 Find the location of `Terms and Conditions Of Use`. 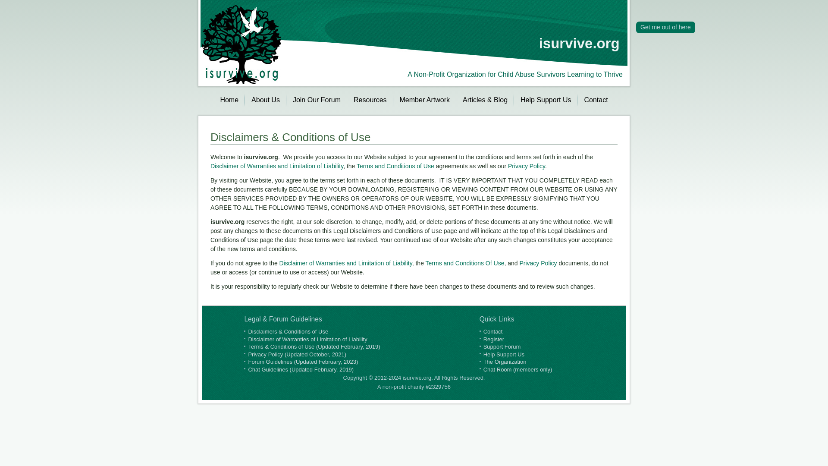

Terms and Conditions Of Use is located at coordinates (465, 263).